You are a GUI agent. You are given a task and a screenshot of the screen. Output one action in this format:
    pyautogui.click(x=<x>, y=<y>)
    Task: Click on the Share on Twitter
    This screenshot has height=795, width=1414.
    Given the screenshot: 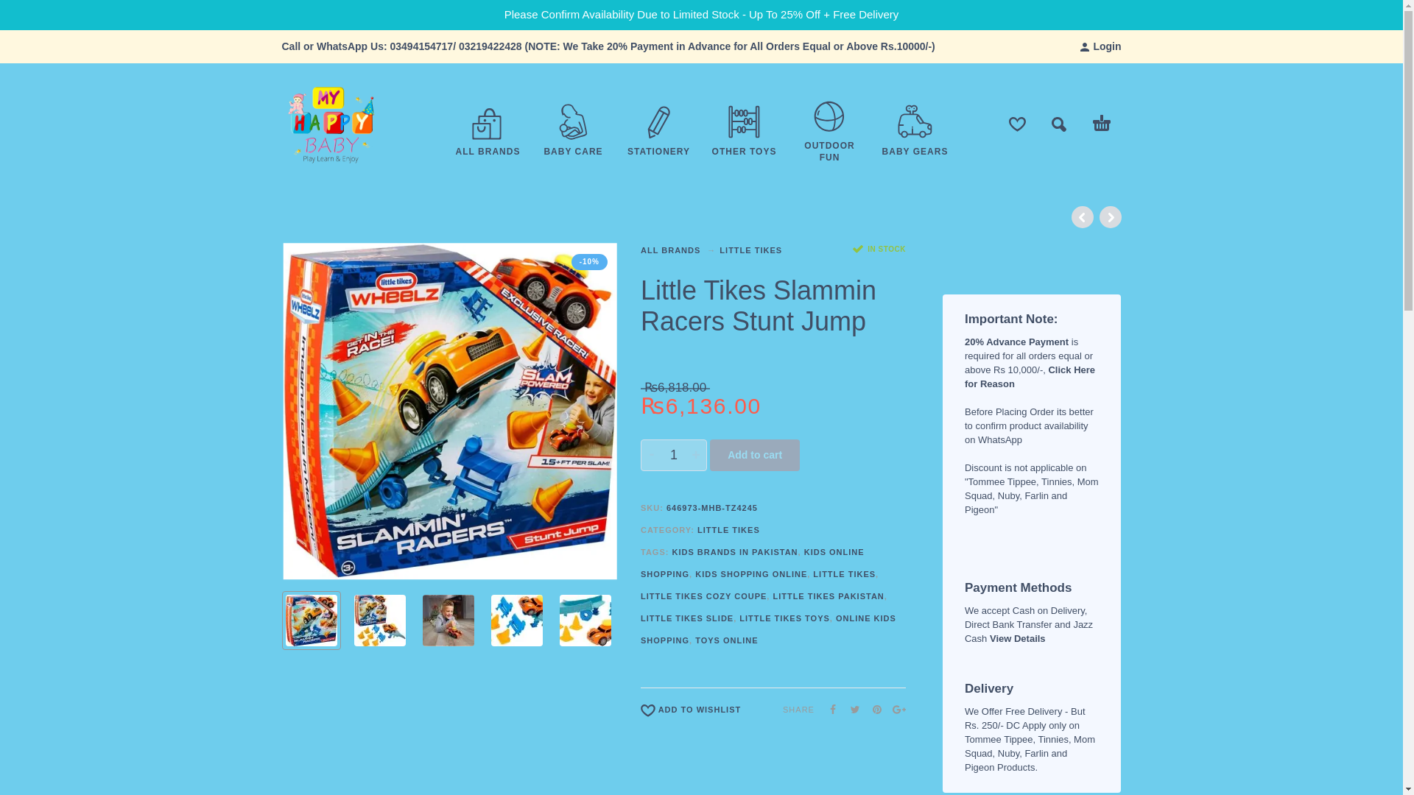 What is the action you would take?
    pyautogui.click(x=850, y=709)
    